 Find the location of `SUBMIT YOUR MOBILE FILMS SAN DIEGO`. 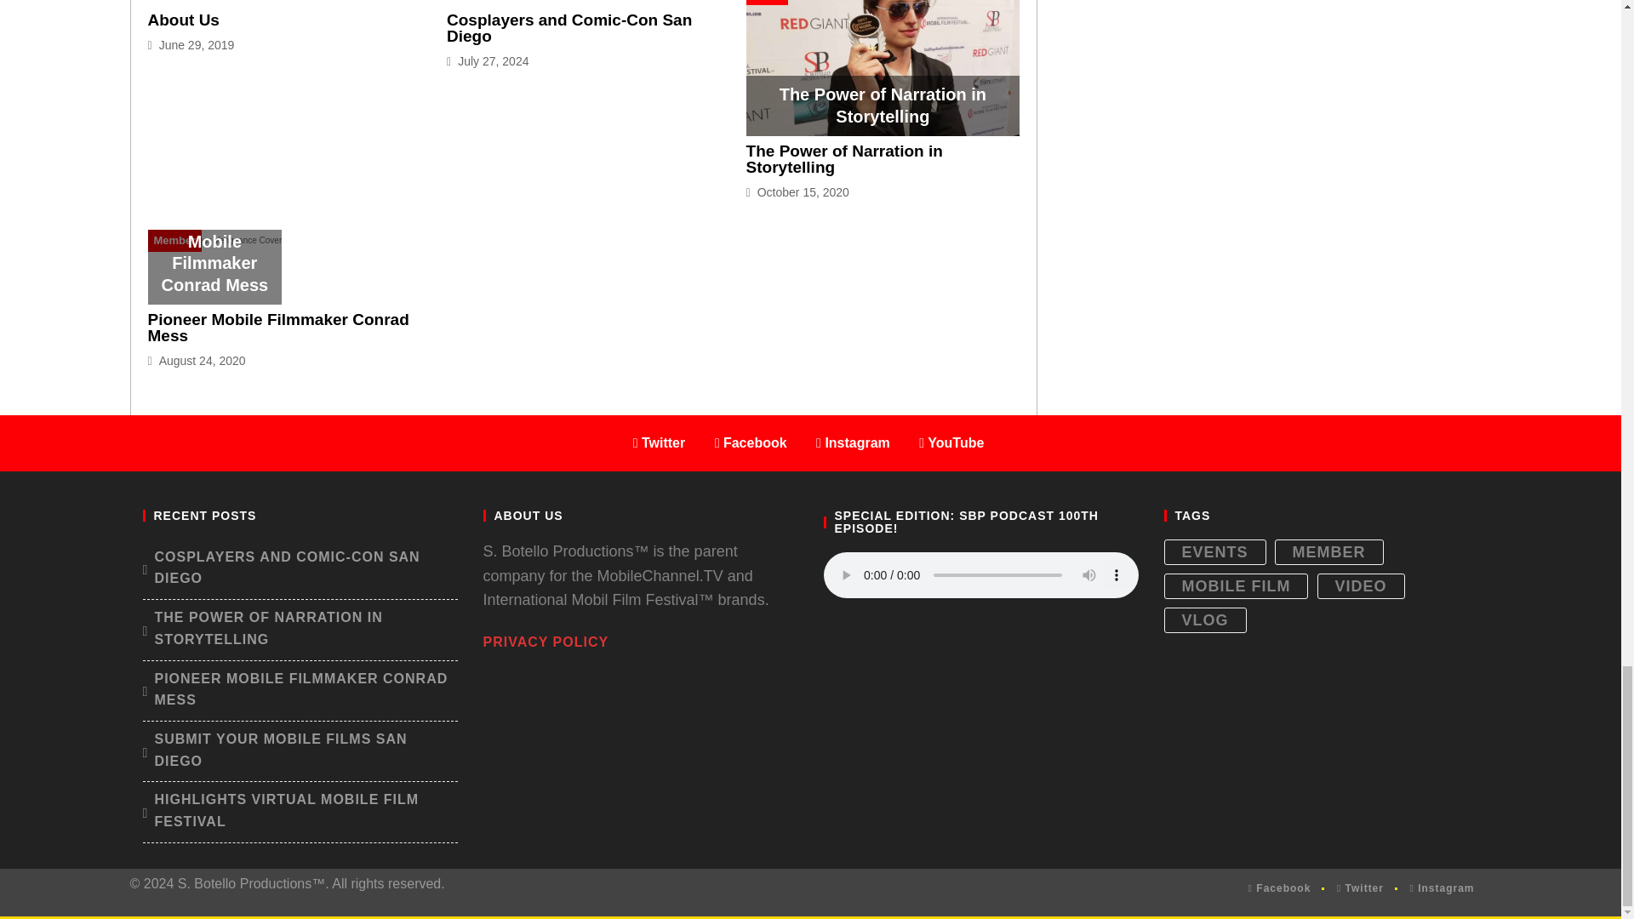

SUBMIT YOUR MOBILE FILMS SAN DIEGO is located at coordinates (300, 751).